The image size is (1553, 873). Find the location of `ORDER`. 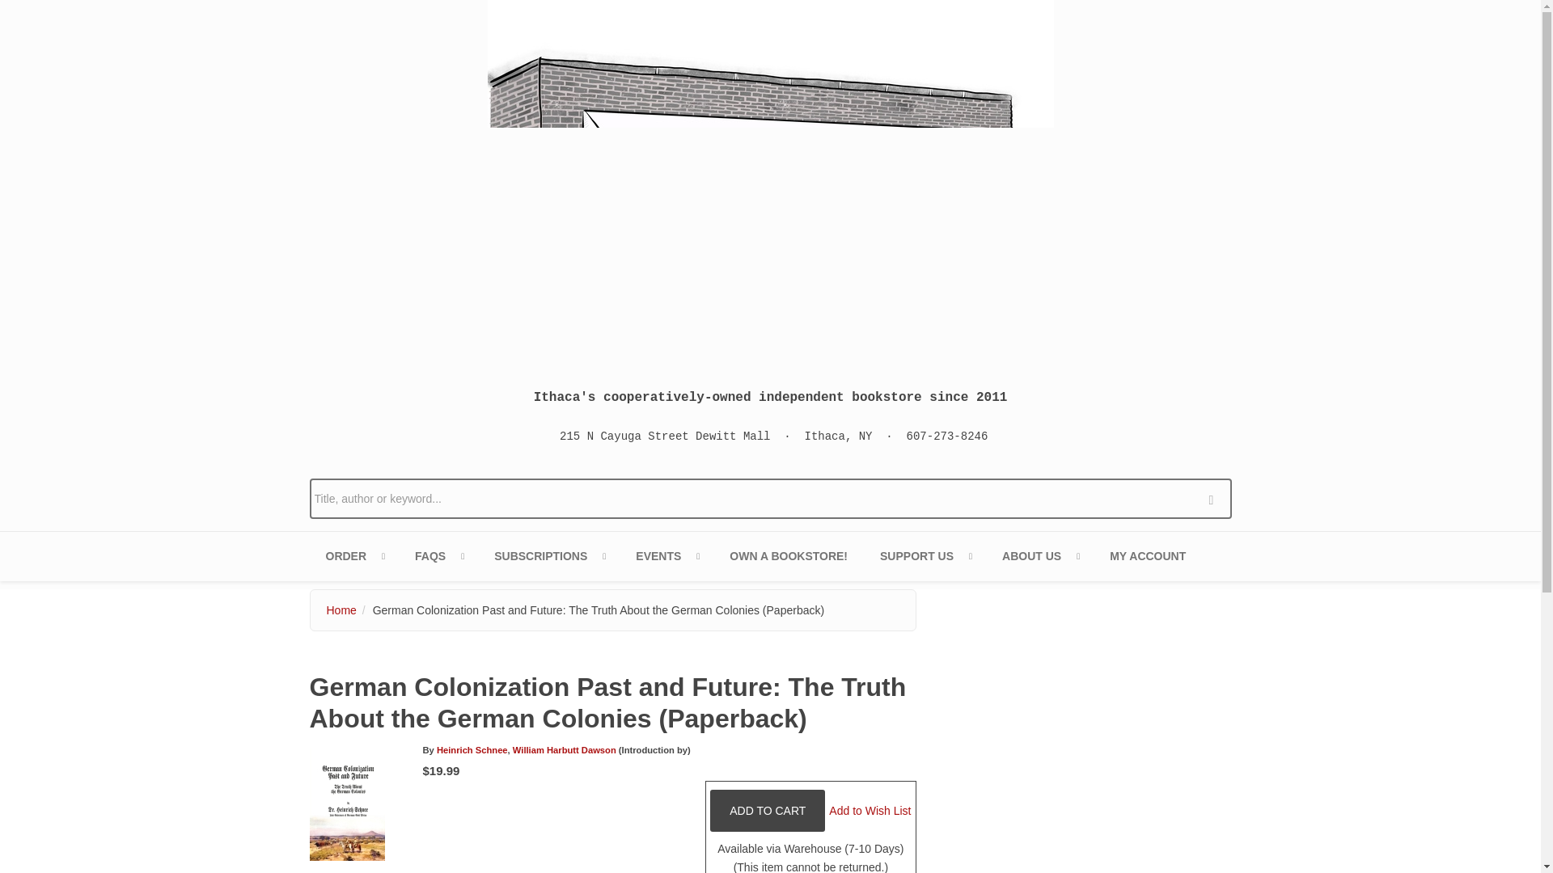

ORDER is located at coordinates (354, 556).